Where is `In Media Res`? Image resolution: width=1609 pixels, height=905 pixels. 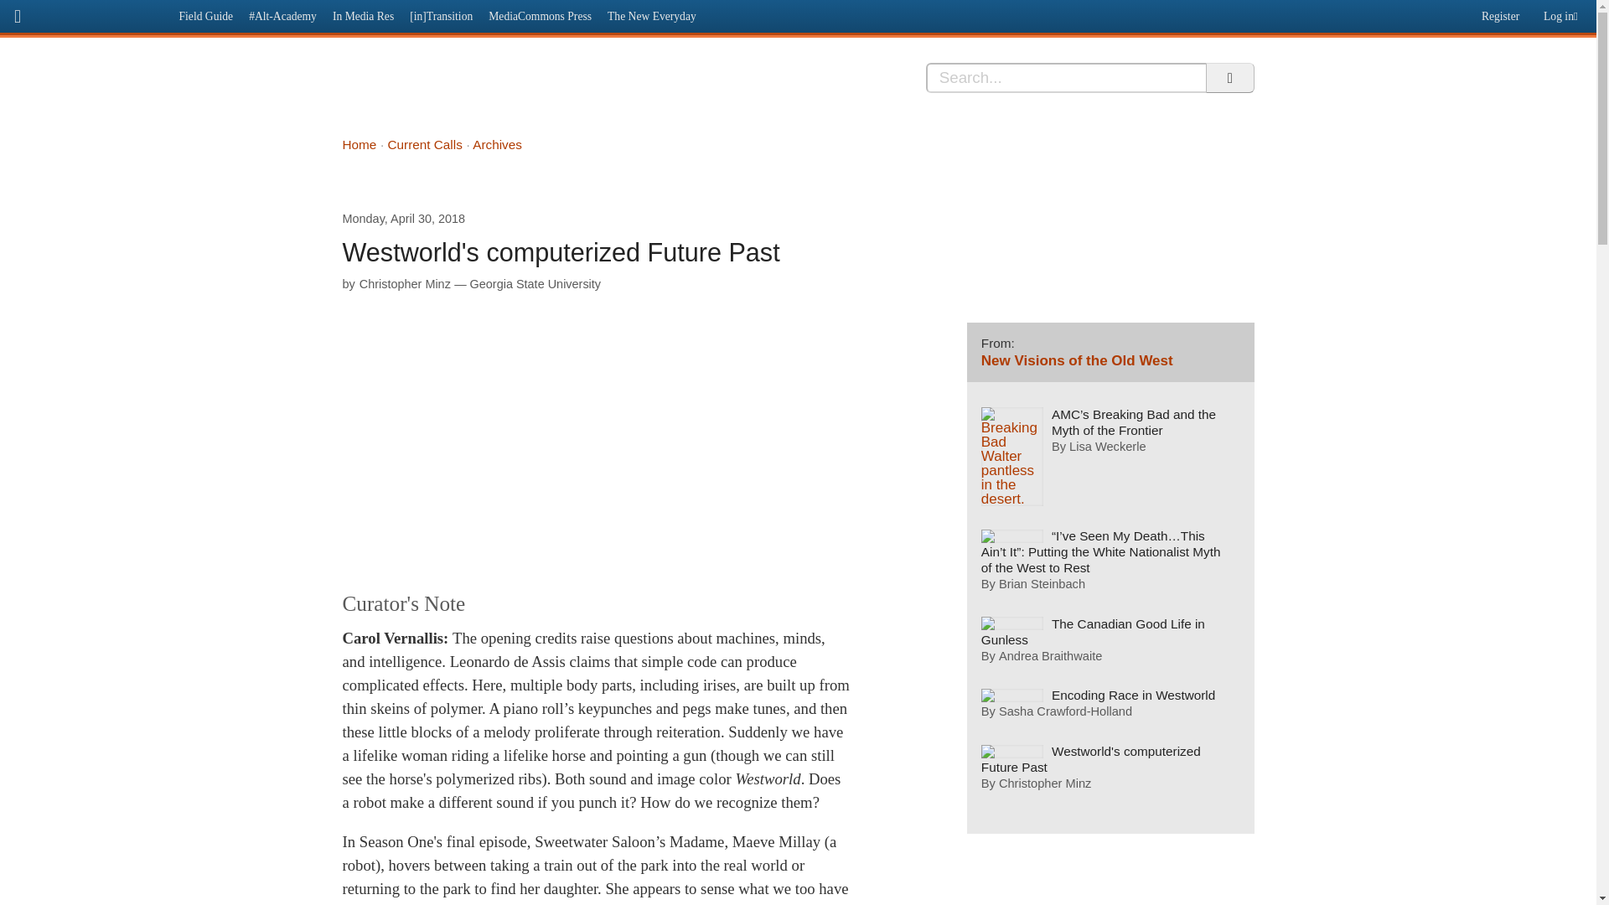 In Media Res is located at coordinates (362, 16).